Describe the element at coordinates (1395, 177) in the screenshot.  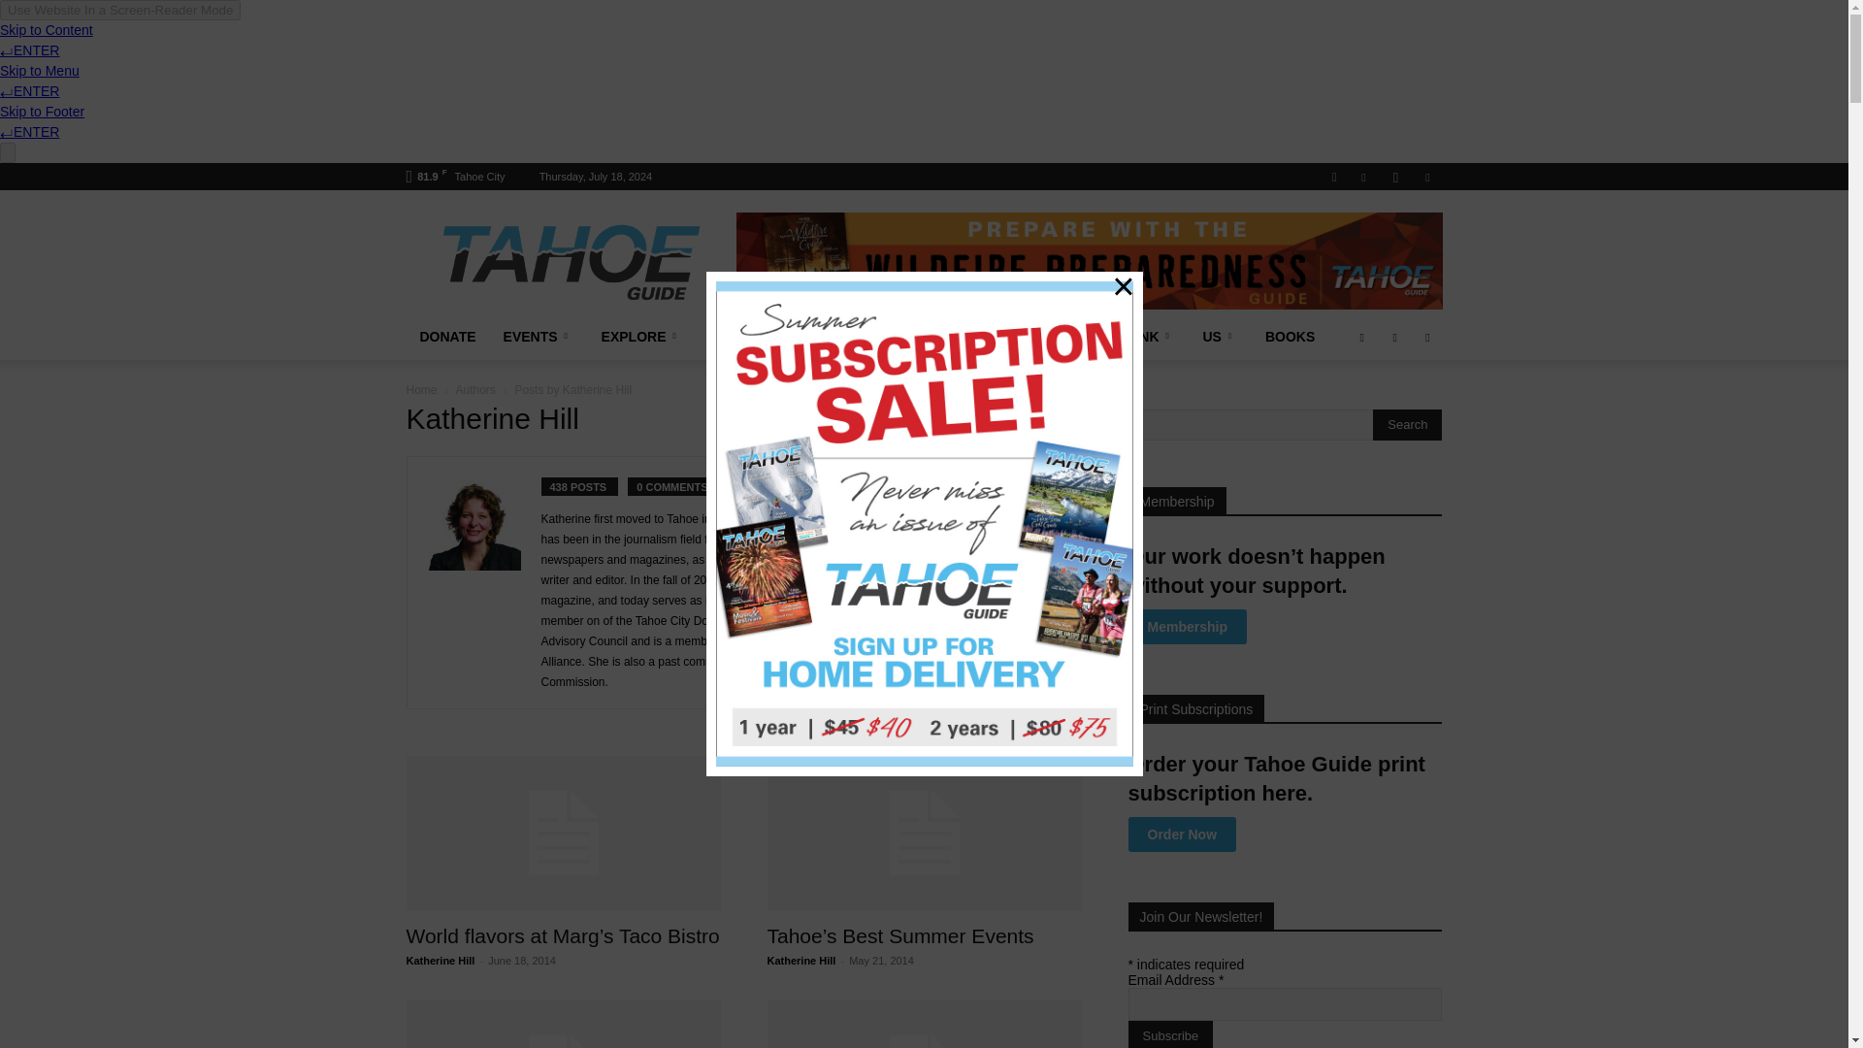
I see `Instagram` at that location.